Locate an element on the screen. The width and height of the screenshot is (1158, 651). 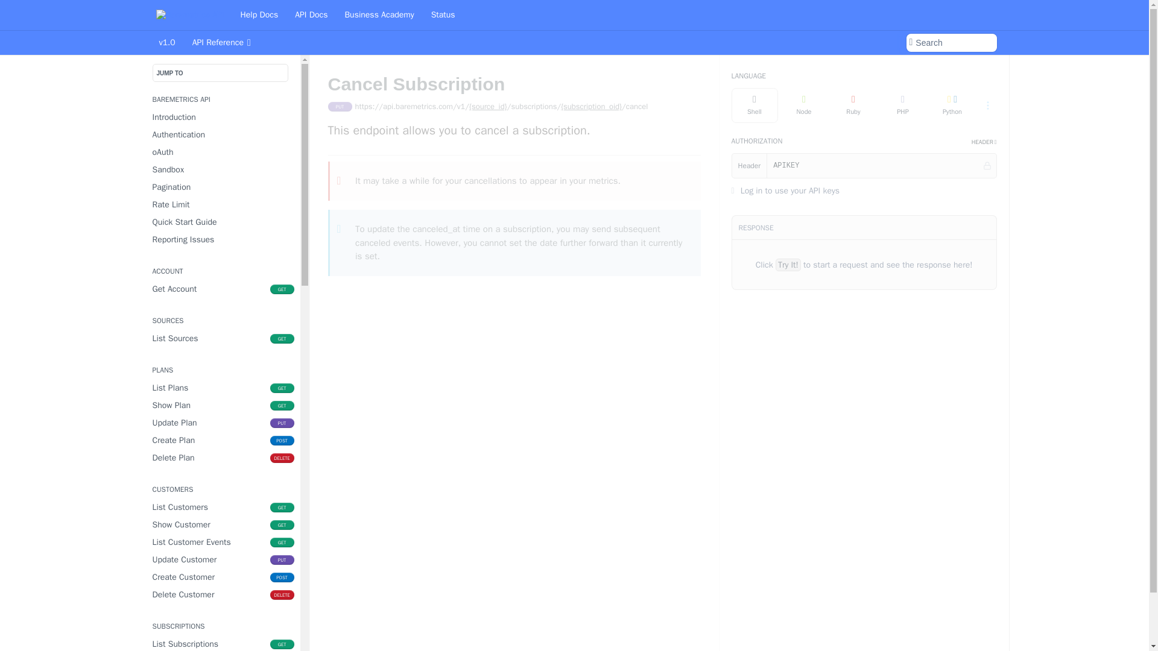
APIKEY is located at coordinates (221, 524).